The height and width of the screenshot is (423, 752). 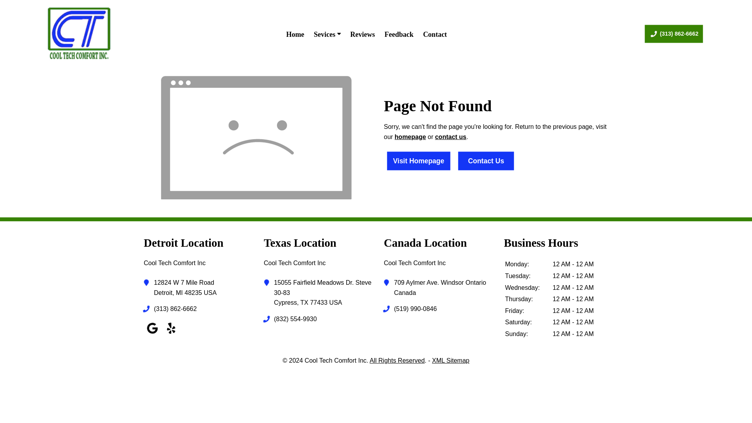 I want to click on Contact, so click(x=450, y=137).